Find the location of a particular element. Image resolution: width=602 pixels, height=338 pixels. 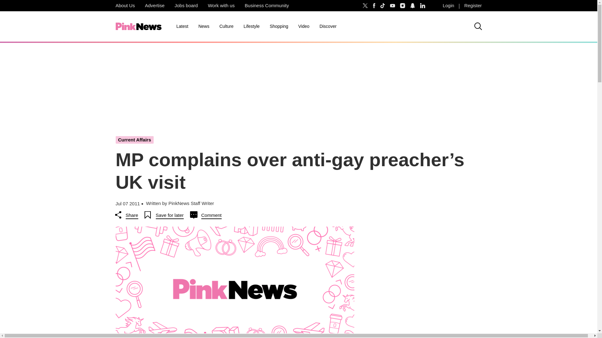

Register is located at coordinates (473, 6).